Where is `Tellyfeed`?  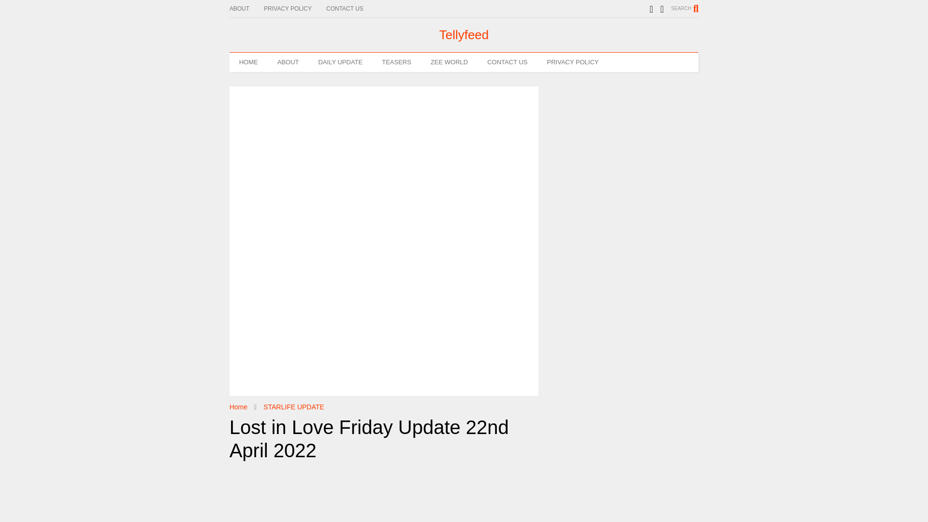
Tellyfeed is located at coordinates (464, 35).